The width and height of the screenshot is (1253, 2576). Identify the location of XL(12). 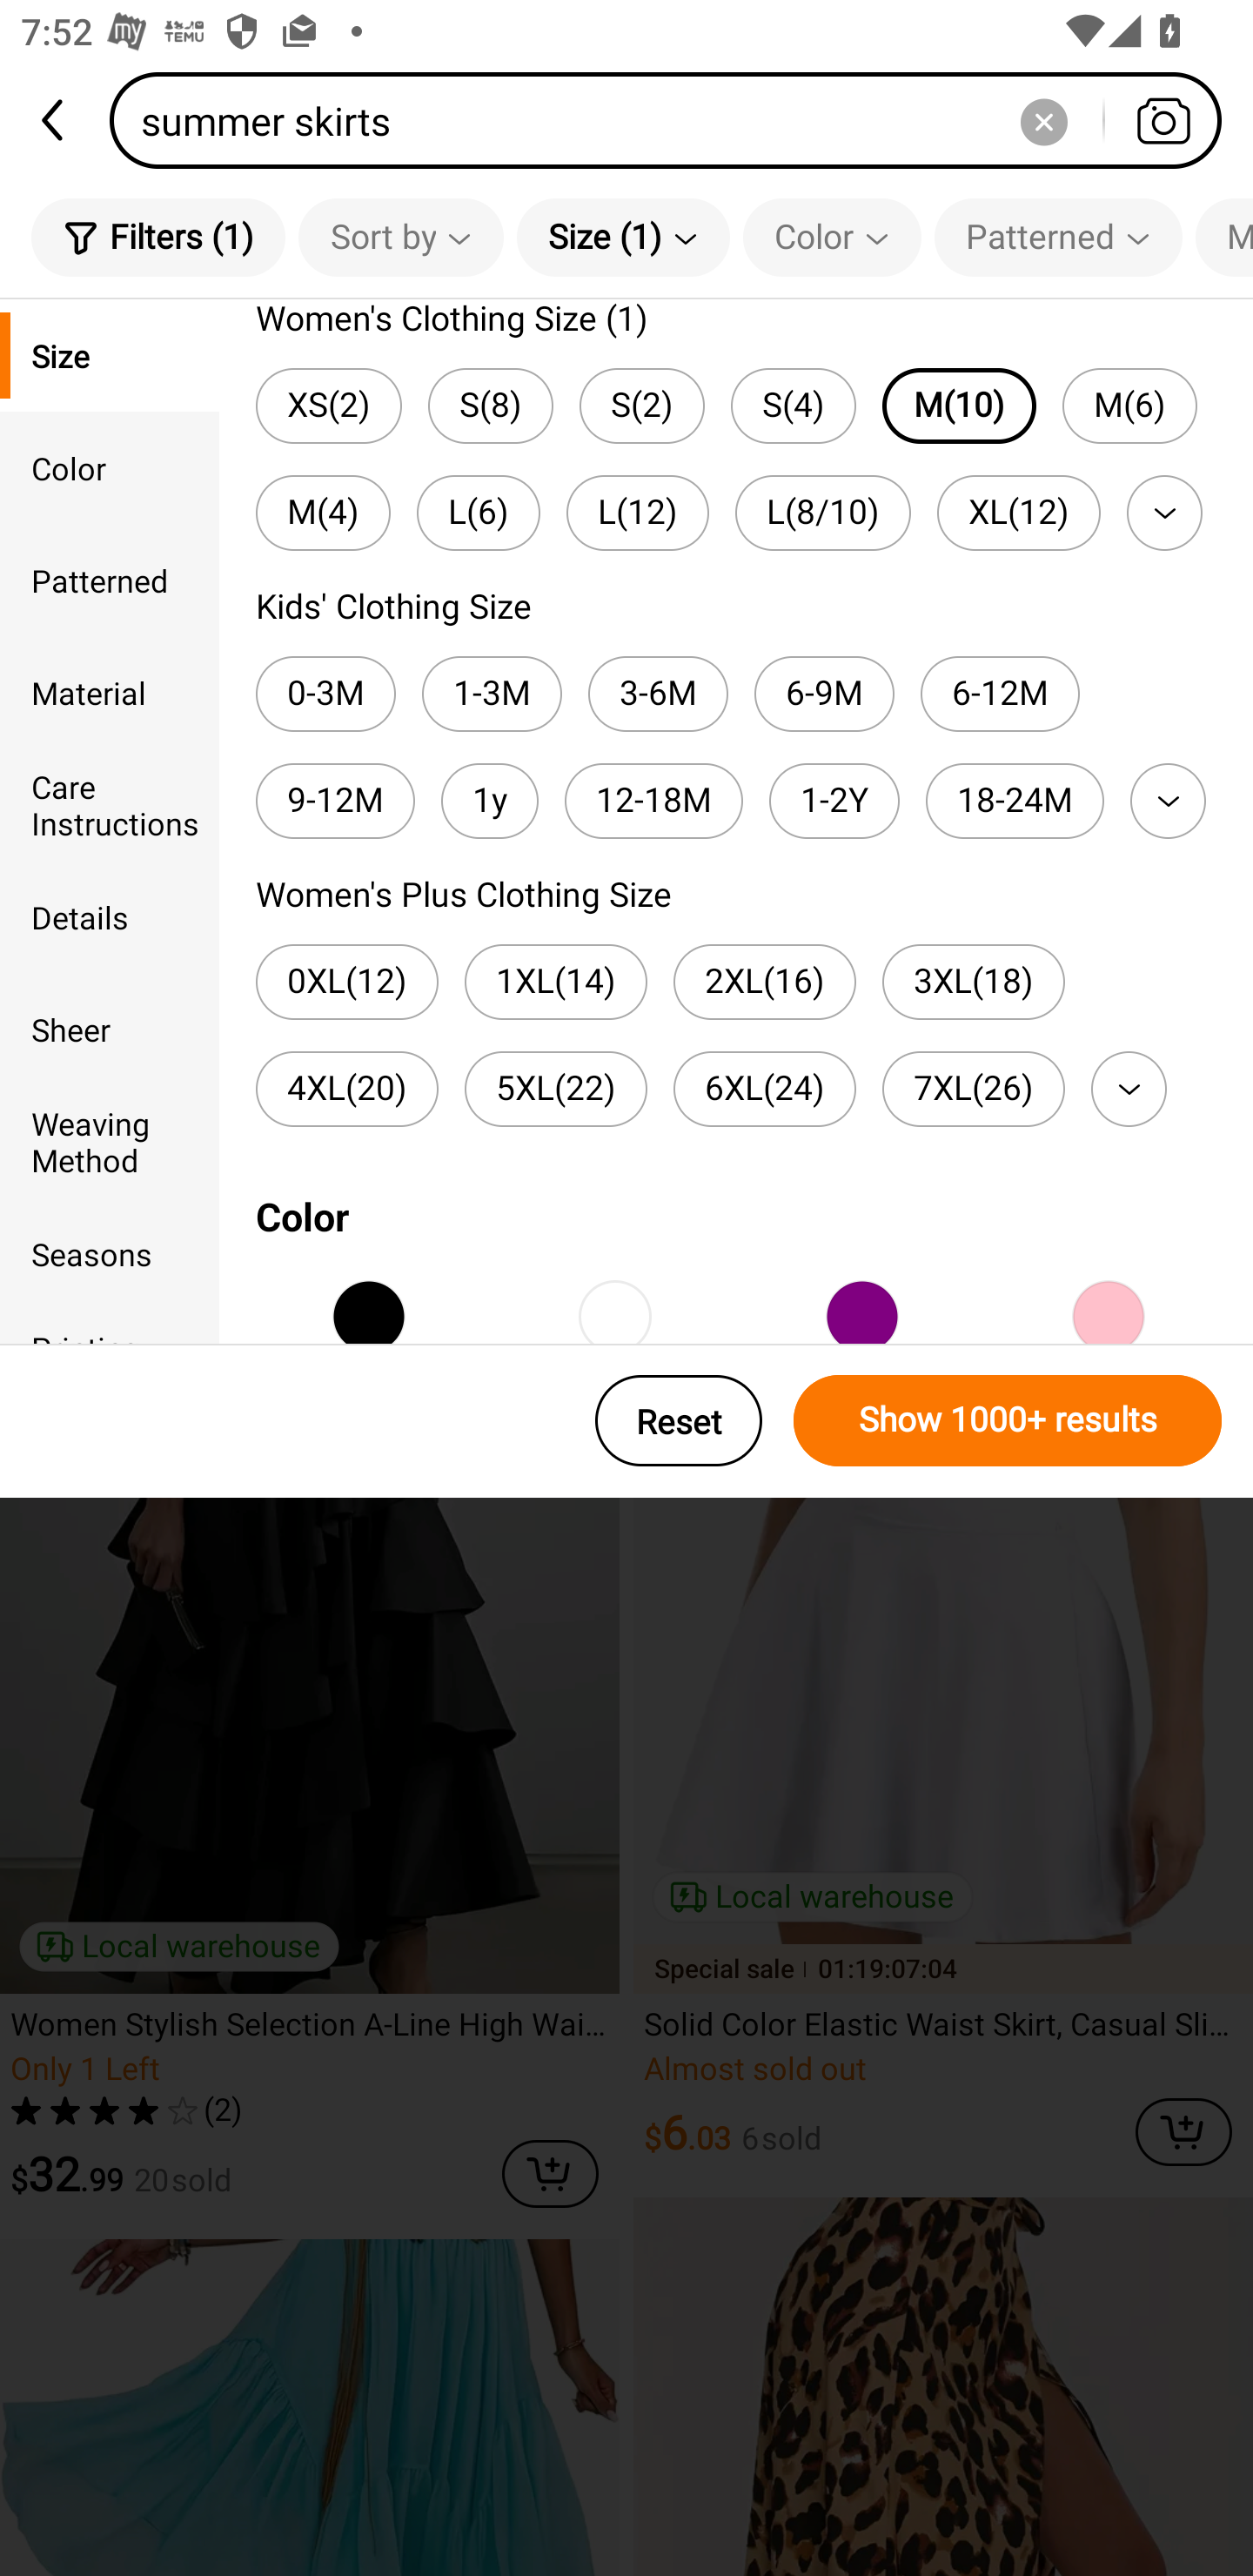
(1018, 512).